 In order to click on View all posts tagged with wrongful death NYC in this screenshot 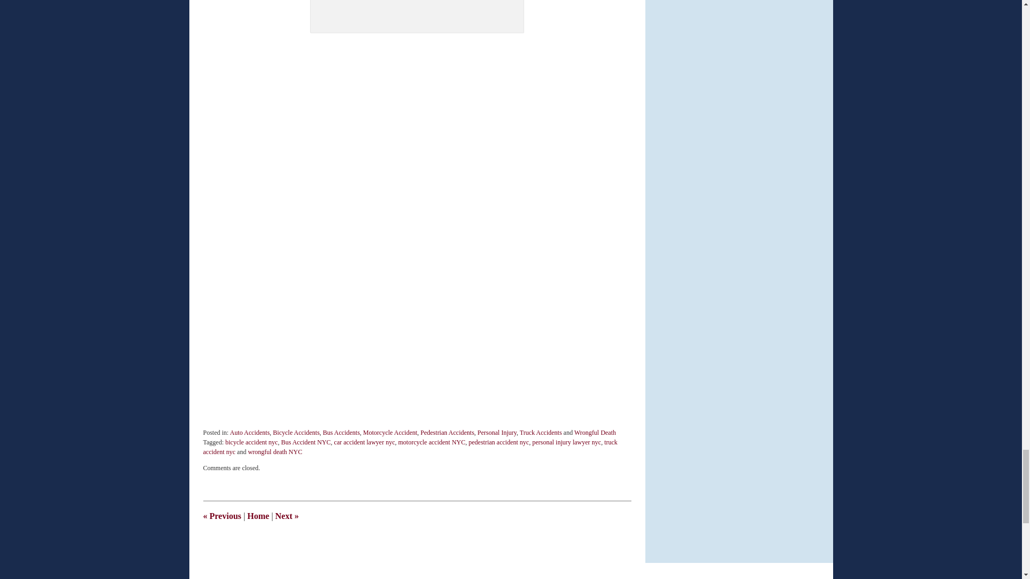, I will do `click(275, 451)`.